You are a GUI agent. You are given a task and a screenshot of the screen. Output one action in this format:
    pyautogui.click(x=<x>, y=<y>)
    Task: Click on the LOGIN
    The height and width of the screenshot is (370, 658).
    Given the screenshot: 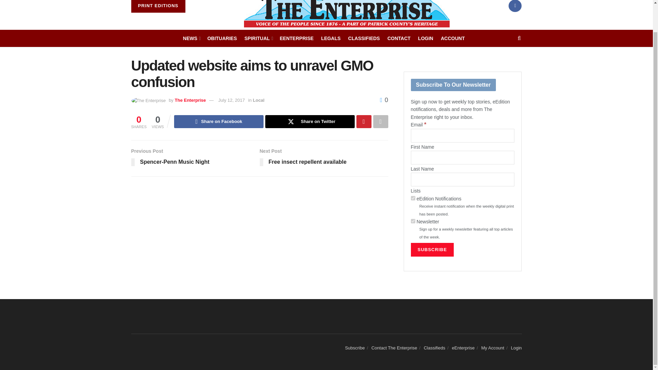 What is the action you would take?
    pyautogui.click(x=425, y=38)
    